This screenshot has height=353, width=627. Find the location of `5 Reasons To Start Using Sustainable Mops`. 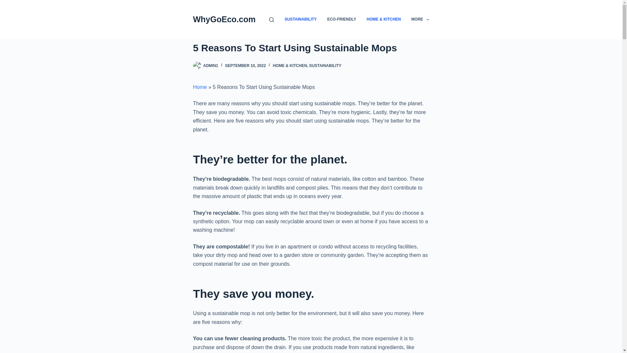

5 Reasons To Start Using Sustainable Mops is located at coordinates (311, 48).